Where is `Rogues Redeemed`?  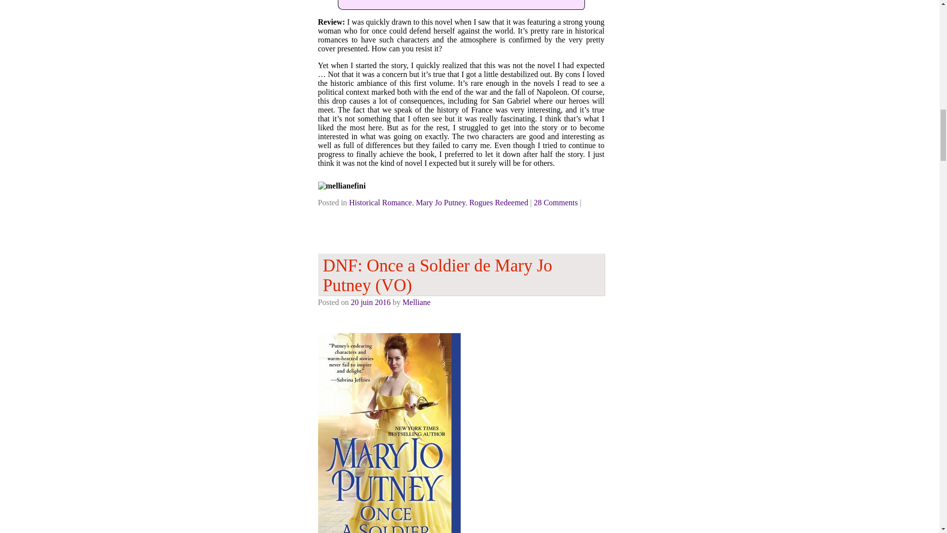 Rogues Redeemed is located at coordinates (498, 202).